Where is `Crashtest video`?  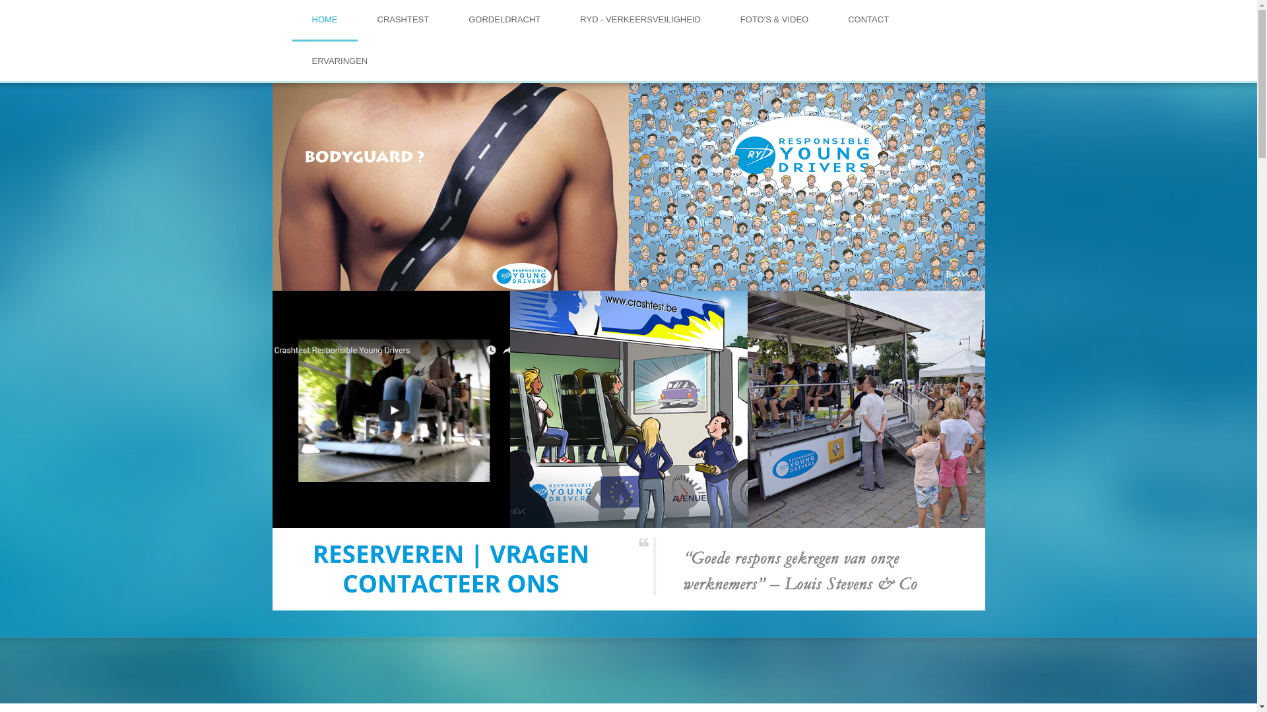
Crashtest video is located at coordinates (391, 409).